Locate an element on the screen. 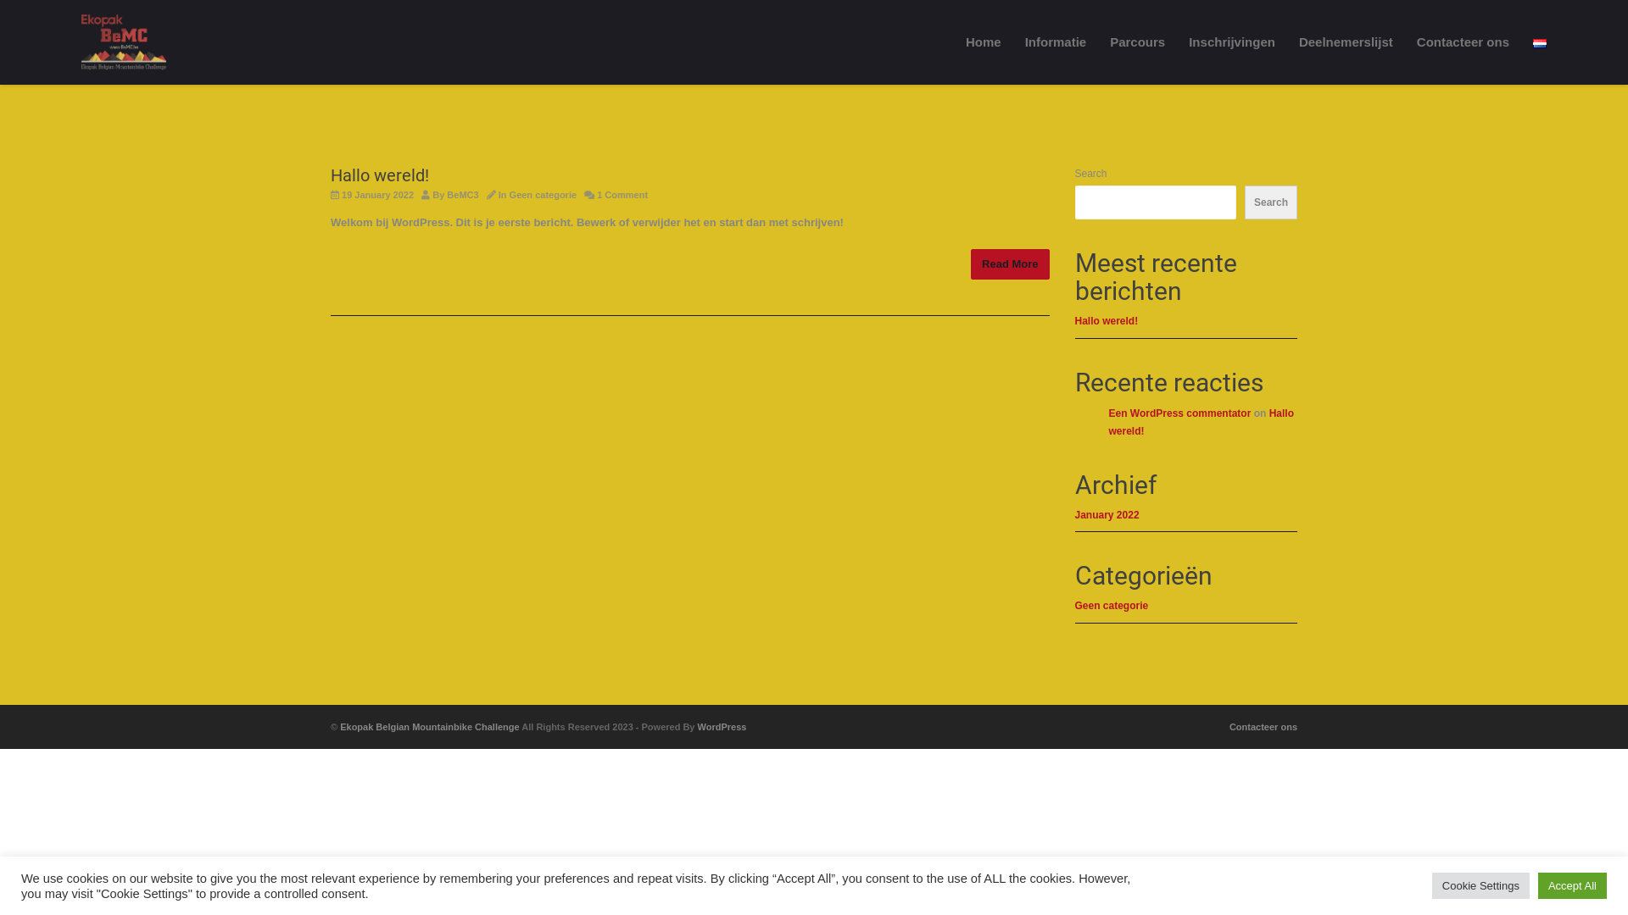  WordPress is located at coordinates (722, 727).